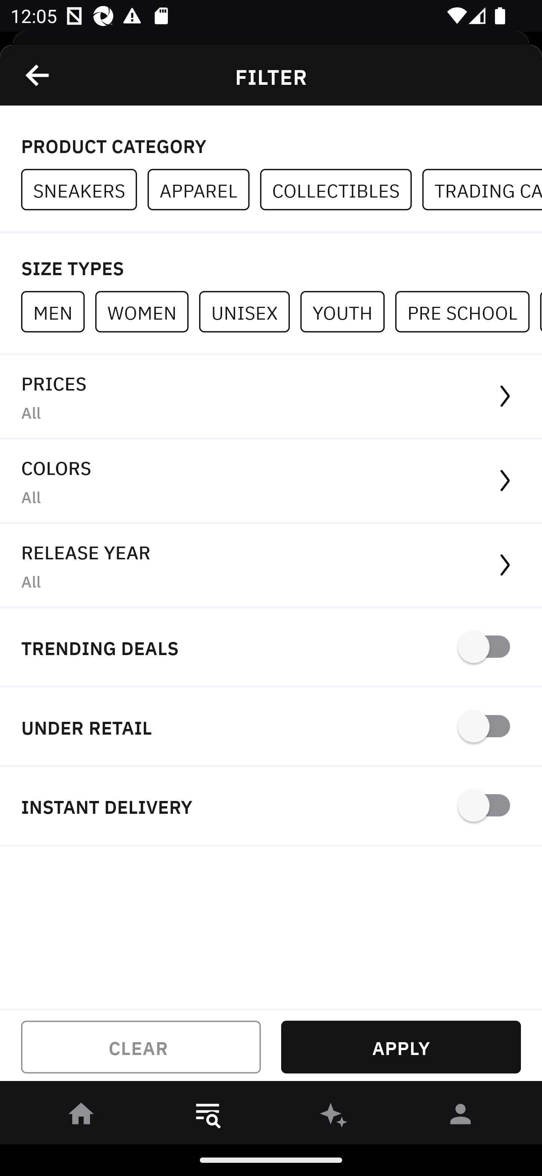 The width and height of the screenshot is (542, 1176). What do you see at coordinates (334, 1116) in the screenshot?
I see `󰫢` at bounding box center [334, 1116].